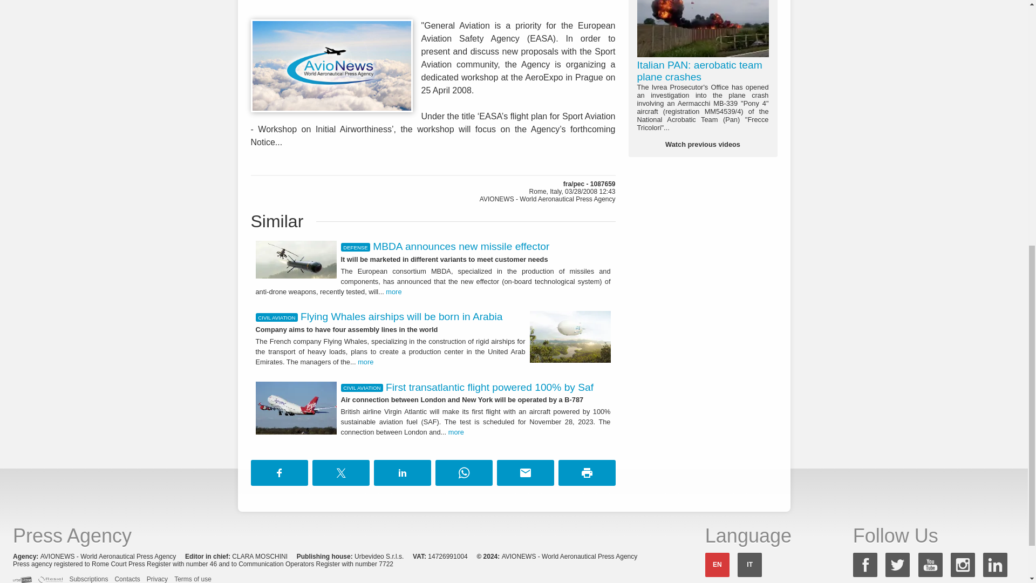  What do you see at coordinates (433, 5) in the screenshot?
I see `Advertisement` at bounding box center [433, 5].